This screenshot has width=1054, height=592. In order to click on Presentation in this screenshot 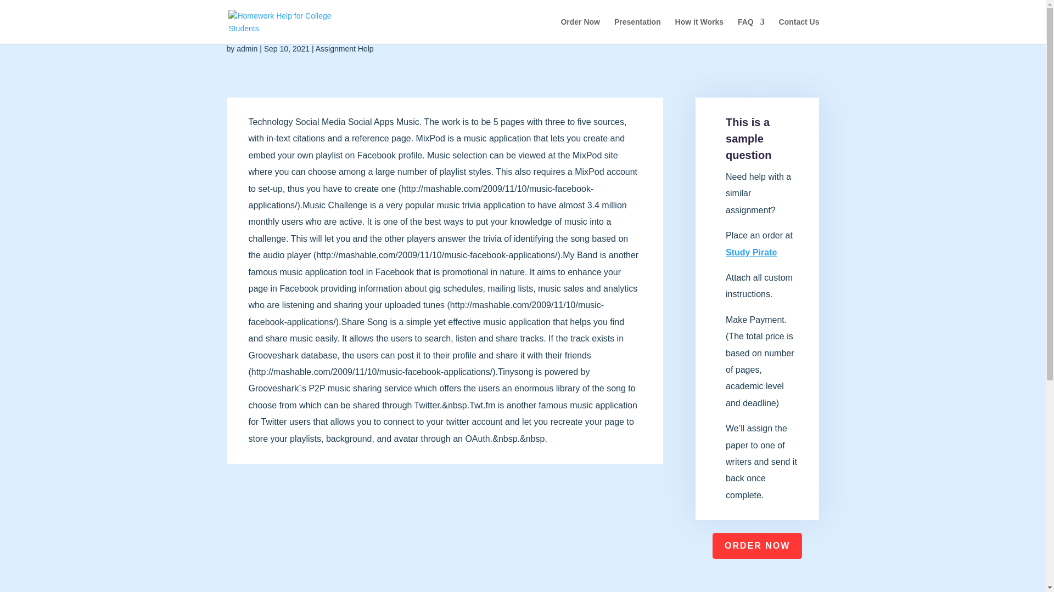, I will do `click(637, 31)`.